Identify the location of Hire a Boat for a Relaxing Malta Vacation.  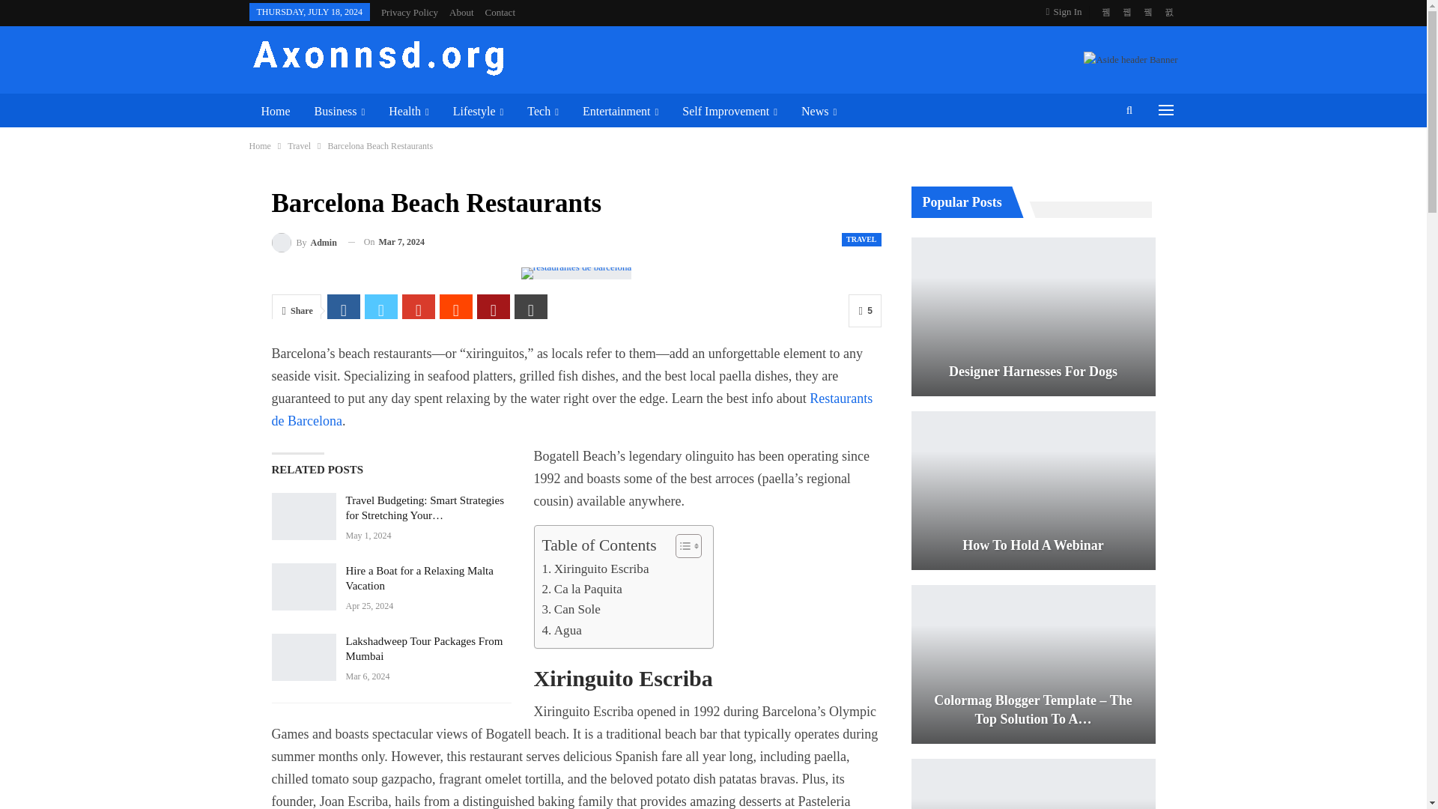
(303, 587).